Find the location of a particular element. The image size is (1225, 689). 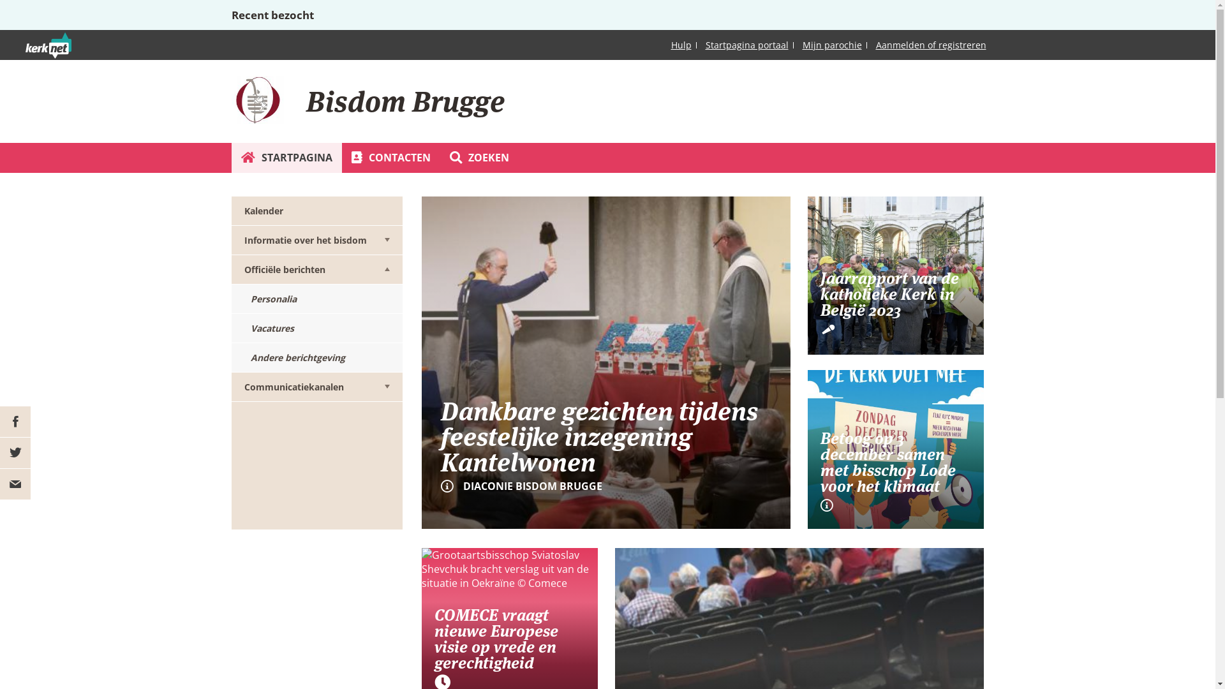

Vacatures is located at coordinates (316, 329).